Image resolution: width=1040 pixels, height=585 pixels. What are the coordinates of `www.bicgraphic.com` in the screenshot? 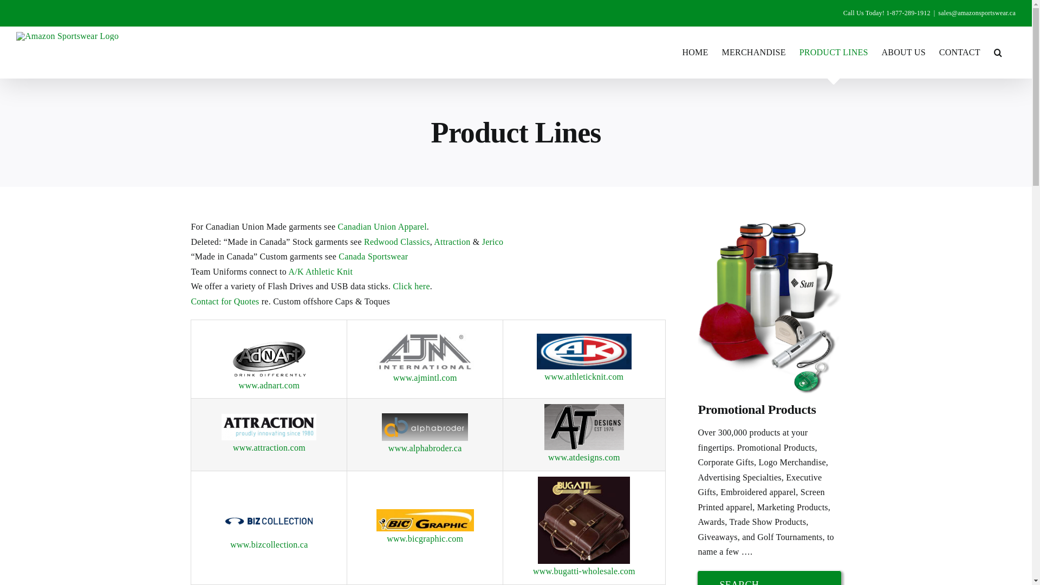 It's located at (425, 538).